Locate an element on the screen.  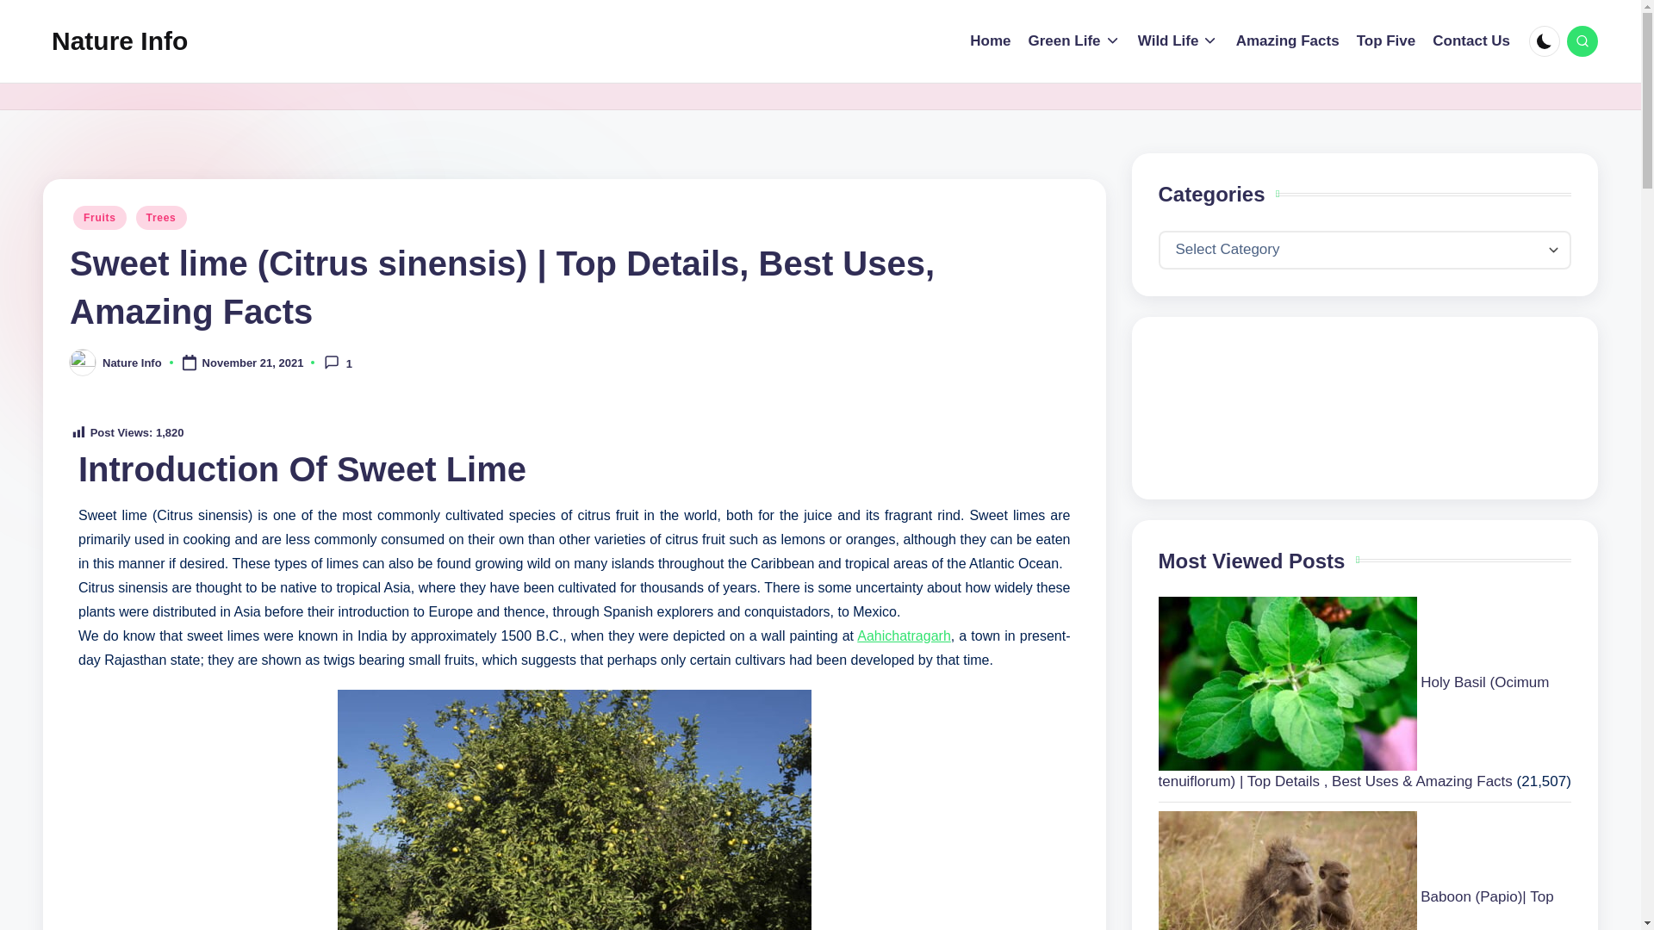
Amazing Facts is located at coordinates (1287, 41).